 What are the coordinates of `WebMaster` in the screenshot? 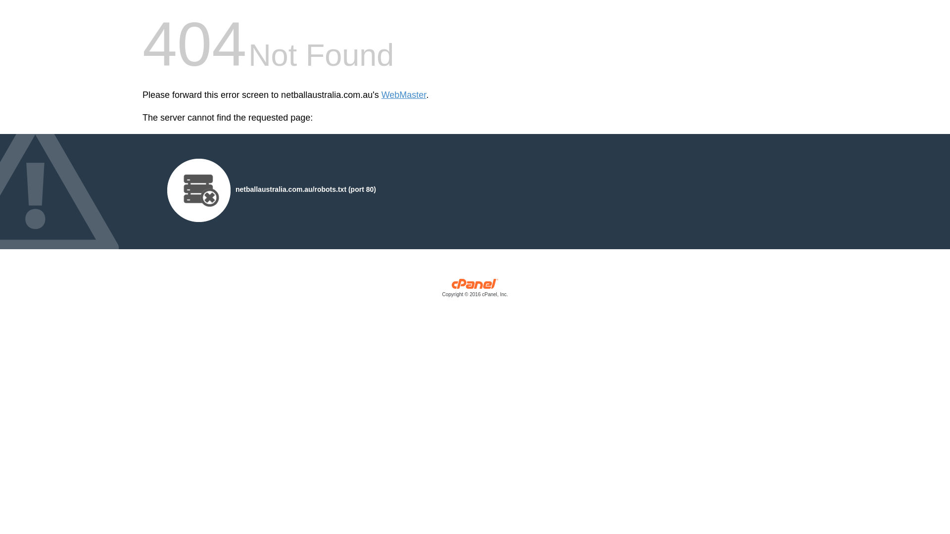 It's located at (404, 95).